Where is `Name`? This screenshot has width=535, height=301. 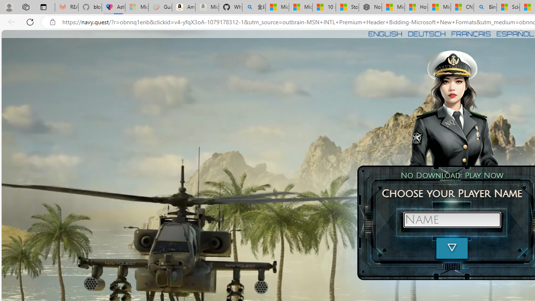 Name is located at coordinates (452, 220).